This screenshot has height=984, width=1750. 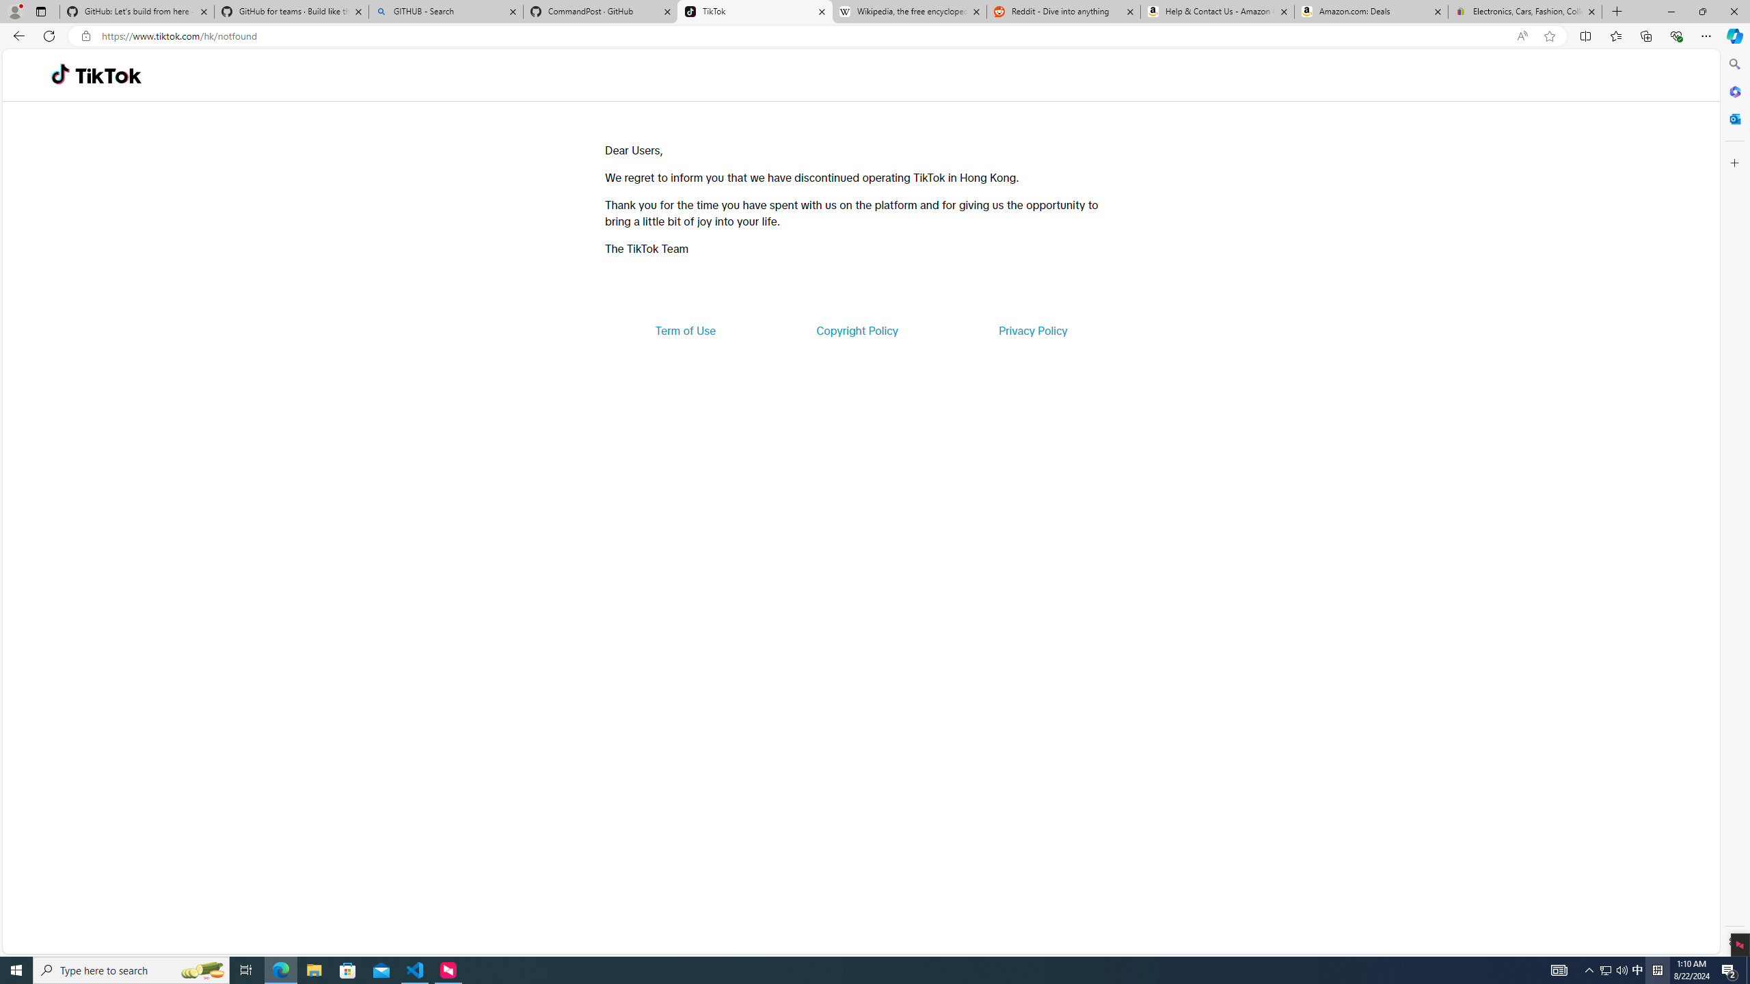 I want to click on Electronics, Cars, Fashion, Collectibles & More | eBay, so click(x=1524, y=12).